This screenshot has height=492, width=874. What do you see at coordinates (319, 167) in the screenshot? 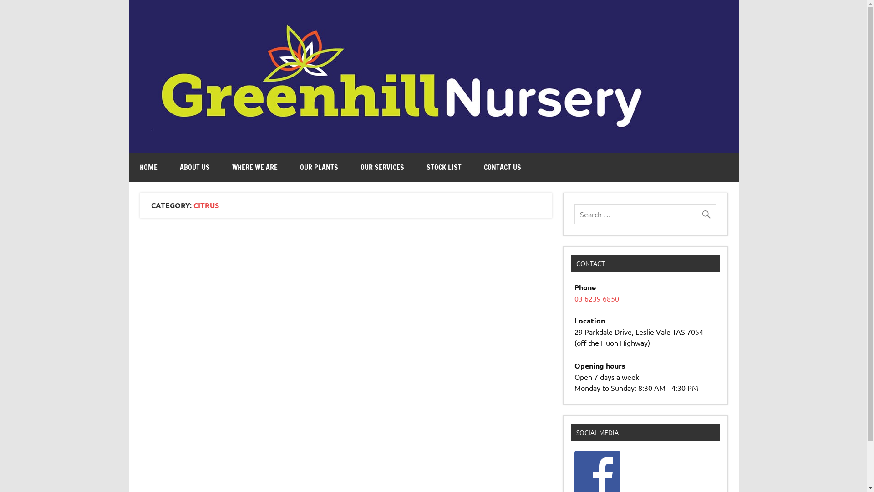
I see `OUR PLANTS` at bounding box center [319, 167].